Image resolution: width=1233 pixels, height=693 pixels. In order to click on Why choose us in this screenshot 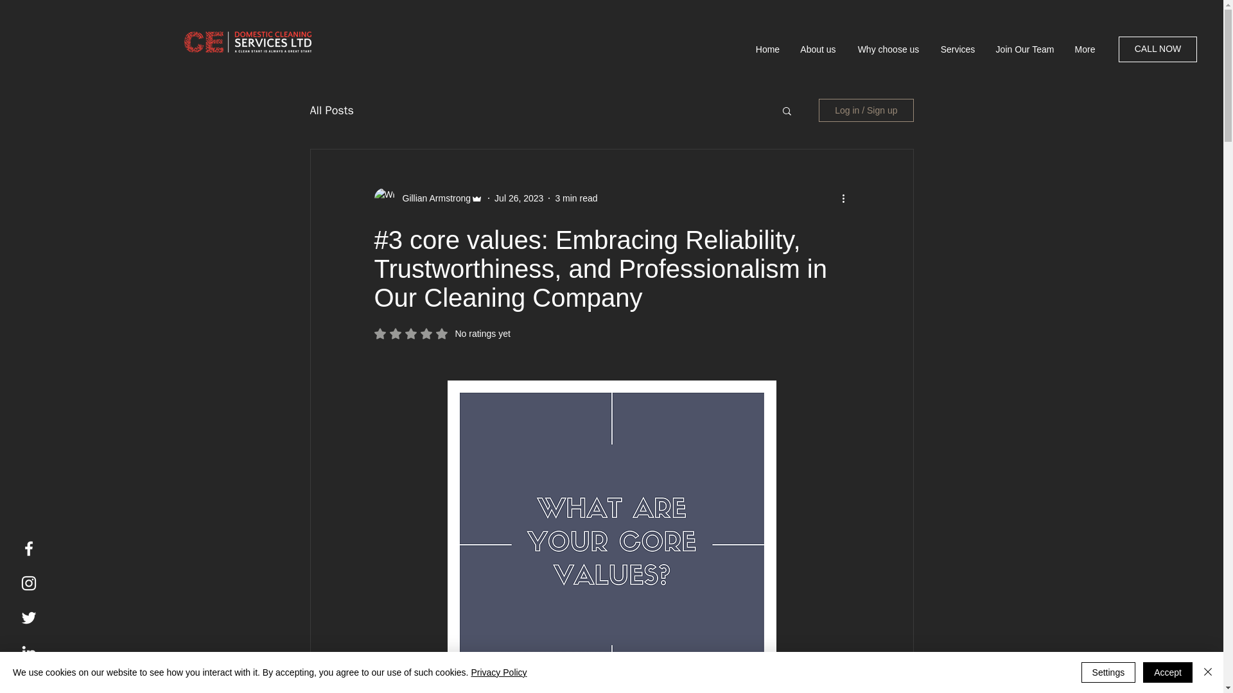, I will do `click(433, 198)`.